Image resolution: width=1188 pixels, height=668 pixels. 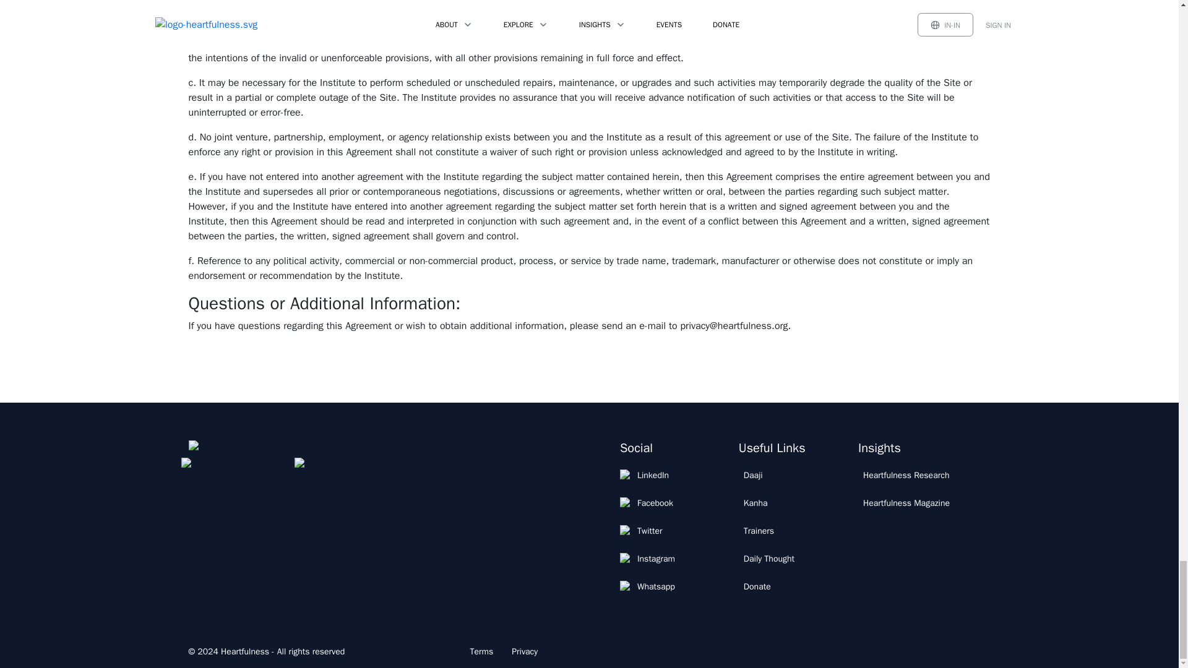 What do you see at coordinates (650, 586) in the screenshot?
I see `Whatsapp` at bounding box center [650, 586].